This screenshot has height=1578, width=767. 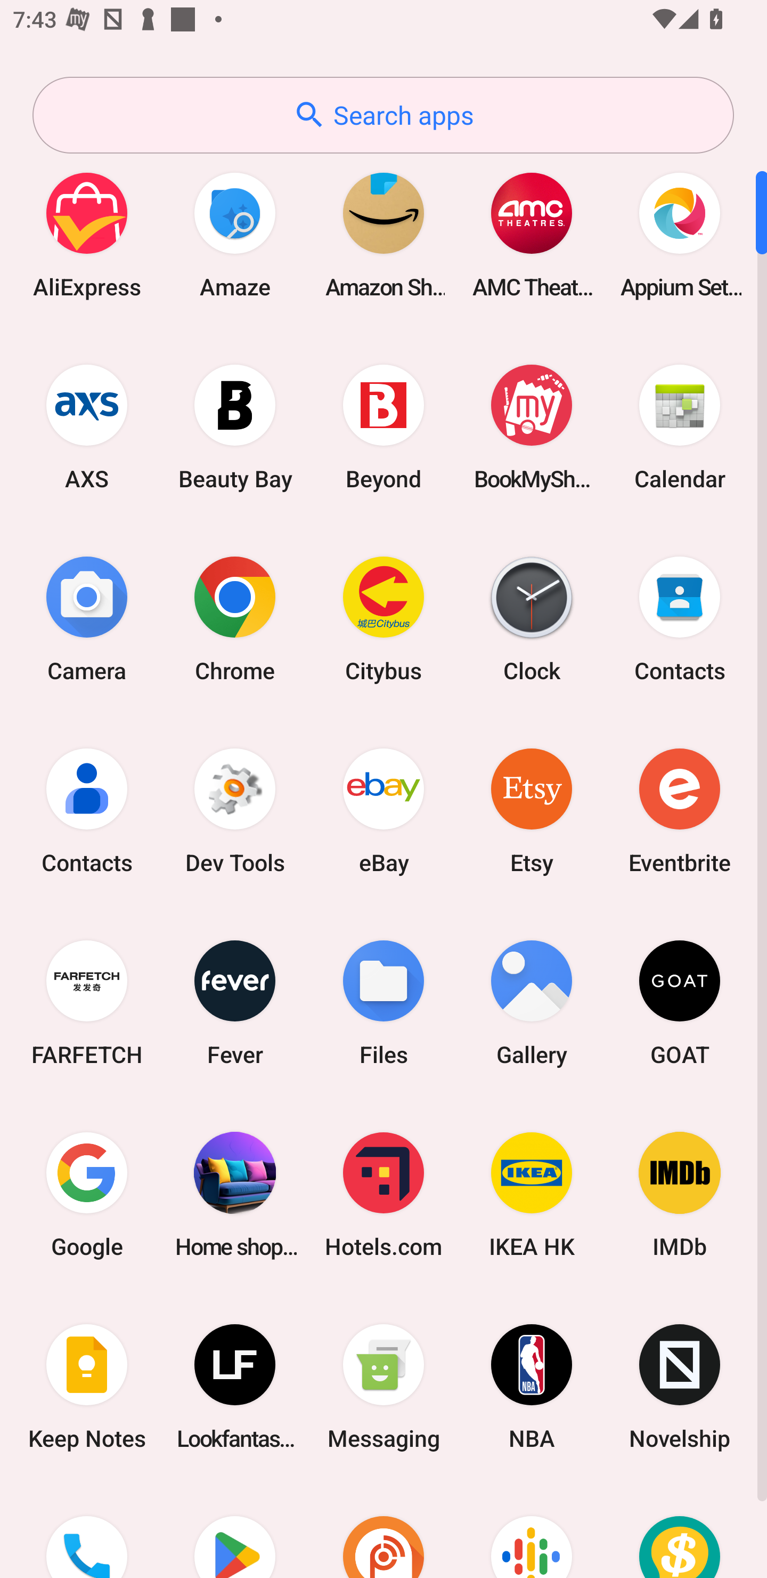 I want to click on Calendar, so click(x=680, y=426).